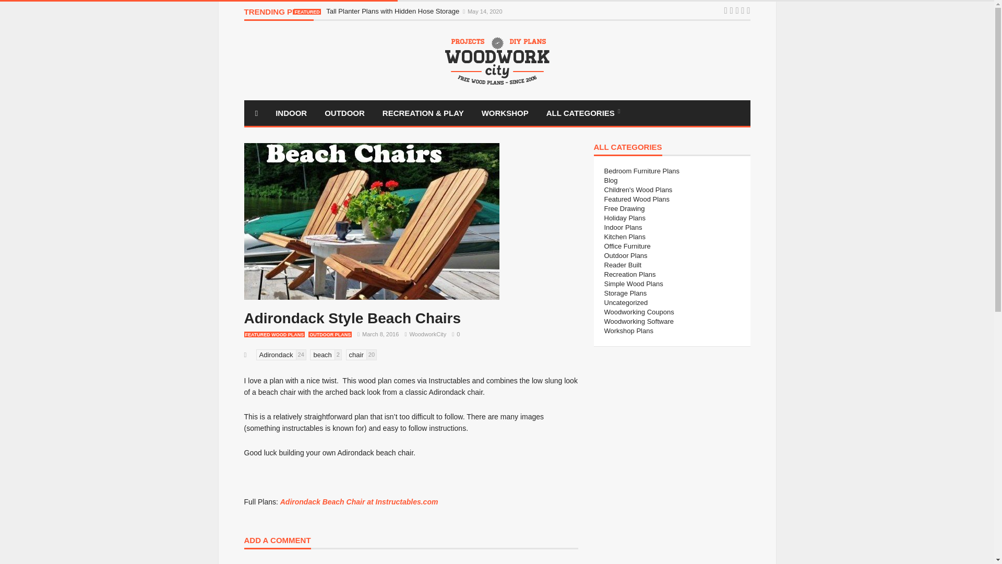 The image size is (1002, 564). I want to click on All Categories, so click(583, 113).